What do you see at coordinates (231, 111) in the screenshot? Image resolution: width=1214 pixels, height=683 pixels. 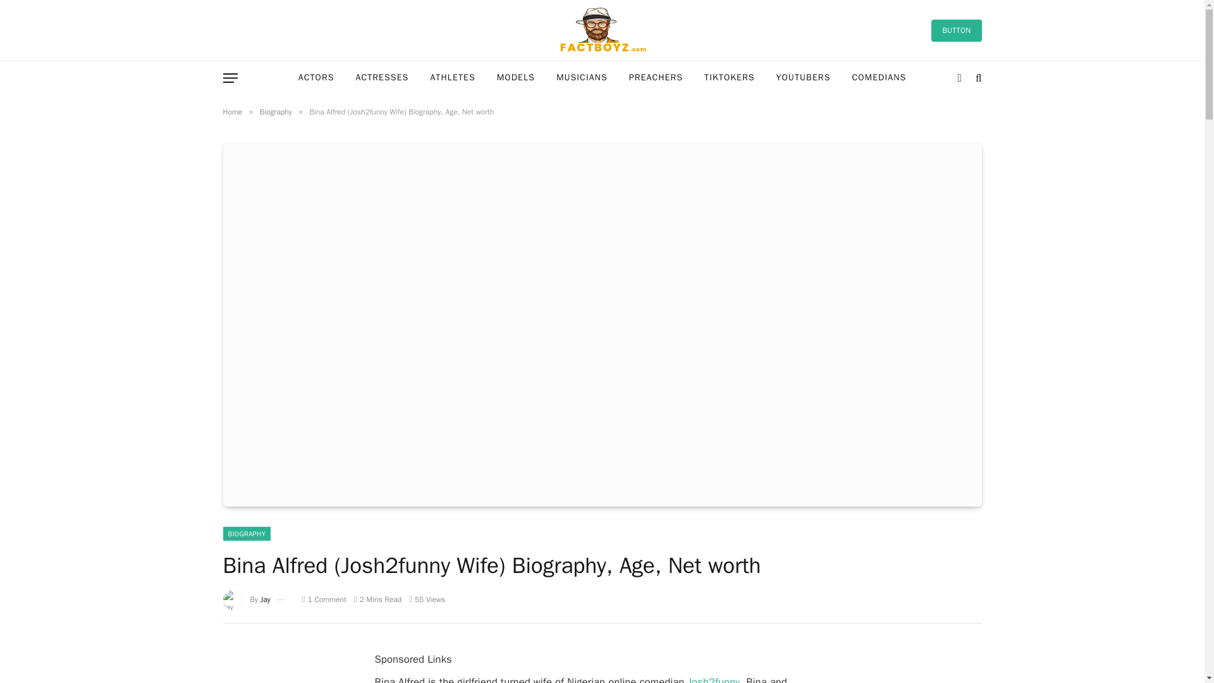 I see `Home` at bounding box center [231, 111].